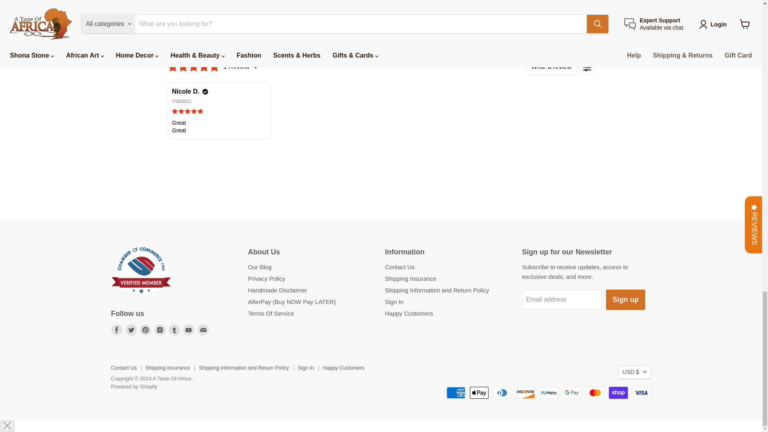 Image resolution: width=768 pixels, height=432 pixels. I want to click on Twitter, so click(131, 330).